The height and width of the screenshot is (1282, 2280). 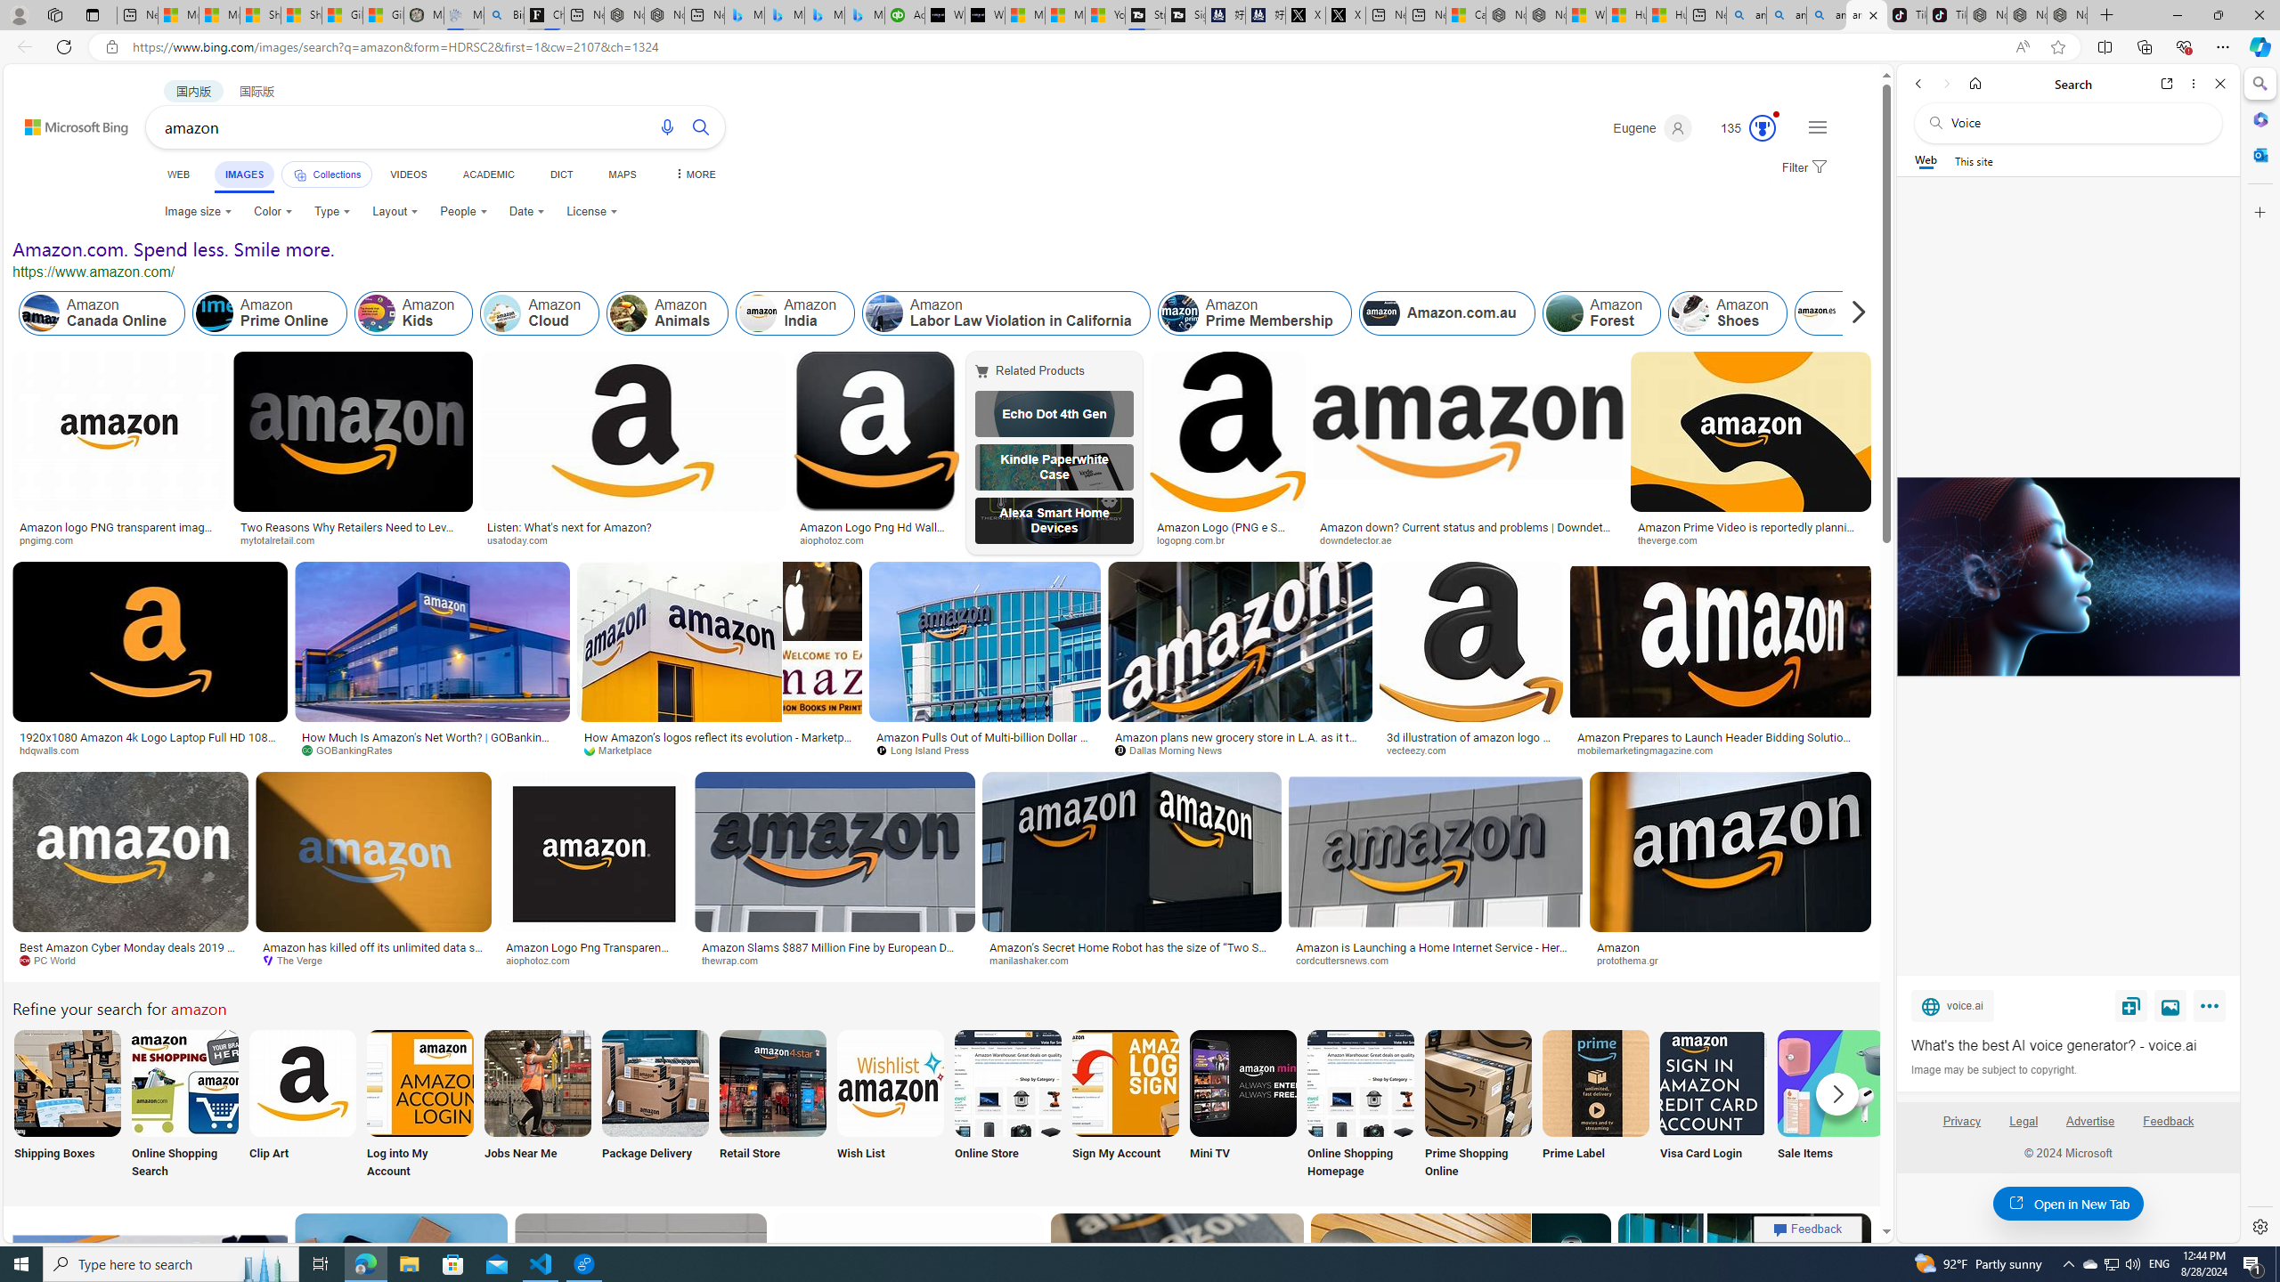 I want to click on Amazon Online Shopping Search Online Shopping Search, so click(x=185, y=1106).